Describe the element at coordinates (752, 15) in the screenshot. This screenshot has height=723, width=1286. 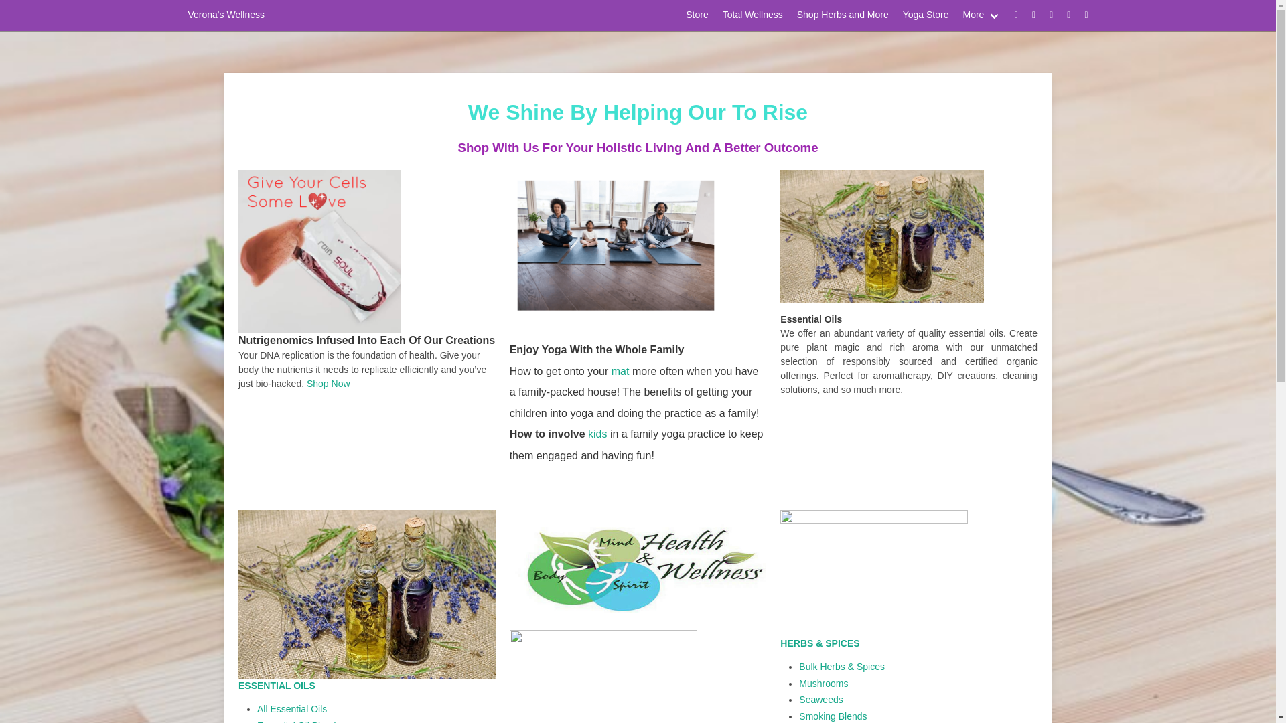
I see `Total Wellness` at that location.